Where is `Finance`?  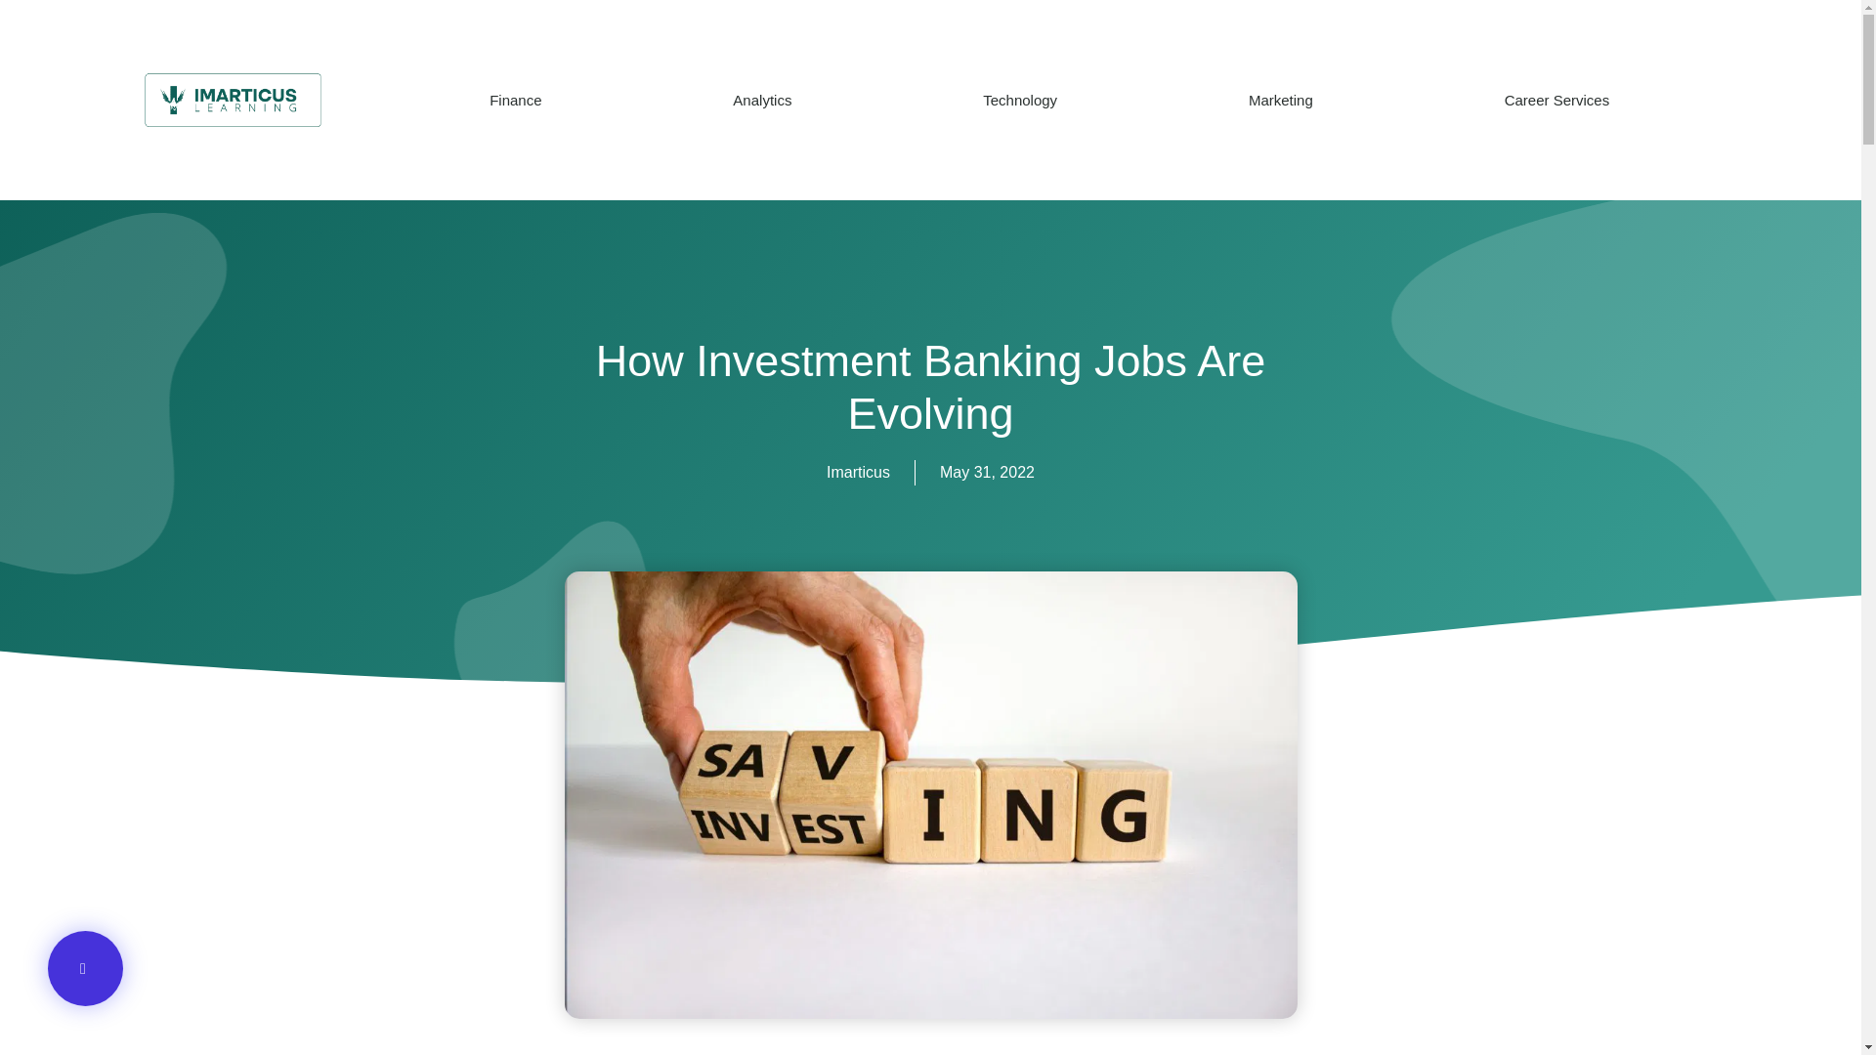 Finance is located at coordinates (516, 100).